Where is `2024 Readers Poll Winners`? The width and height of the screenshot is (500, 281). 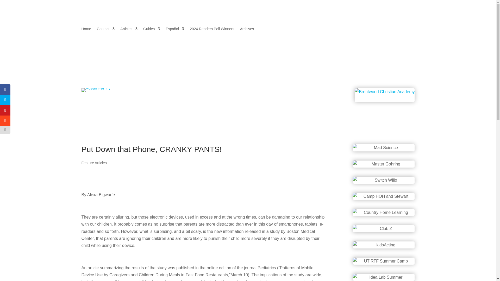
2024 Readers Poll Winners is located at coordinates (212, 30).